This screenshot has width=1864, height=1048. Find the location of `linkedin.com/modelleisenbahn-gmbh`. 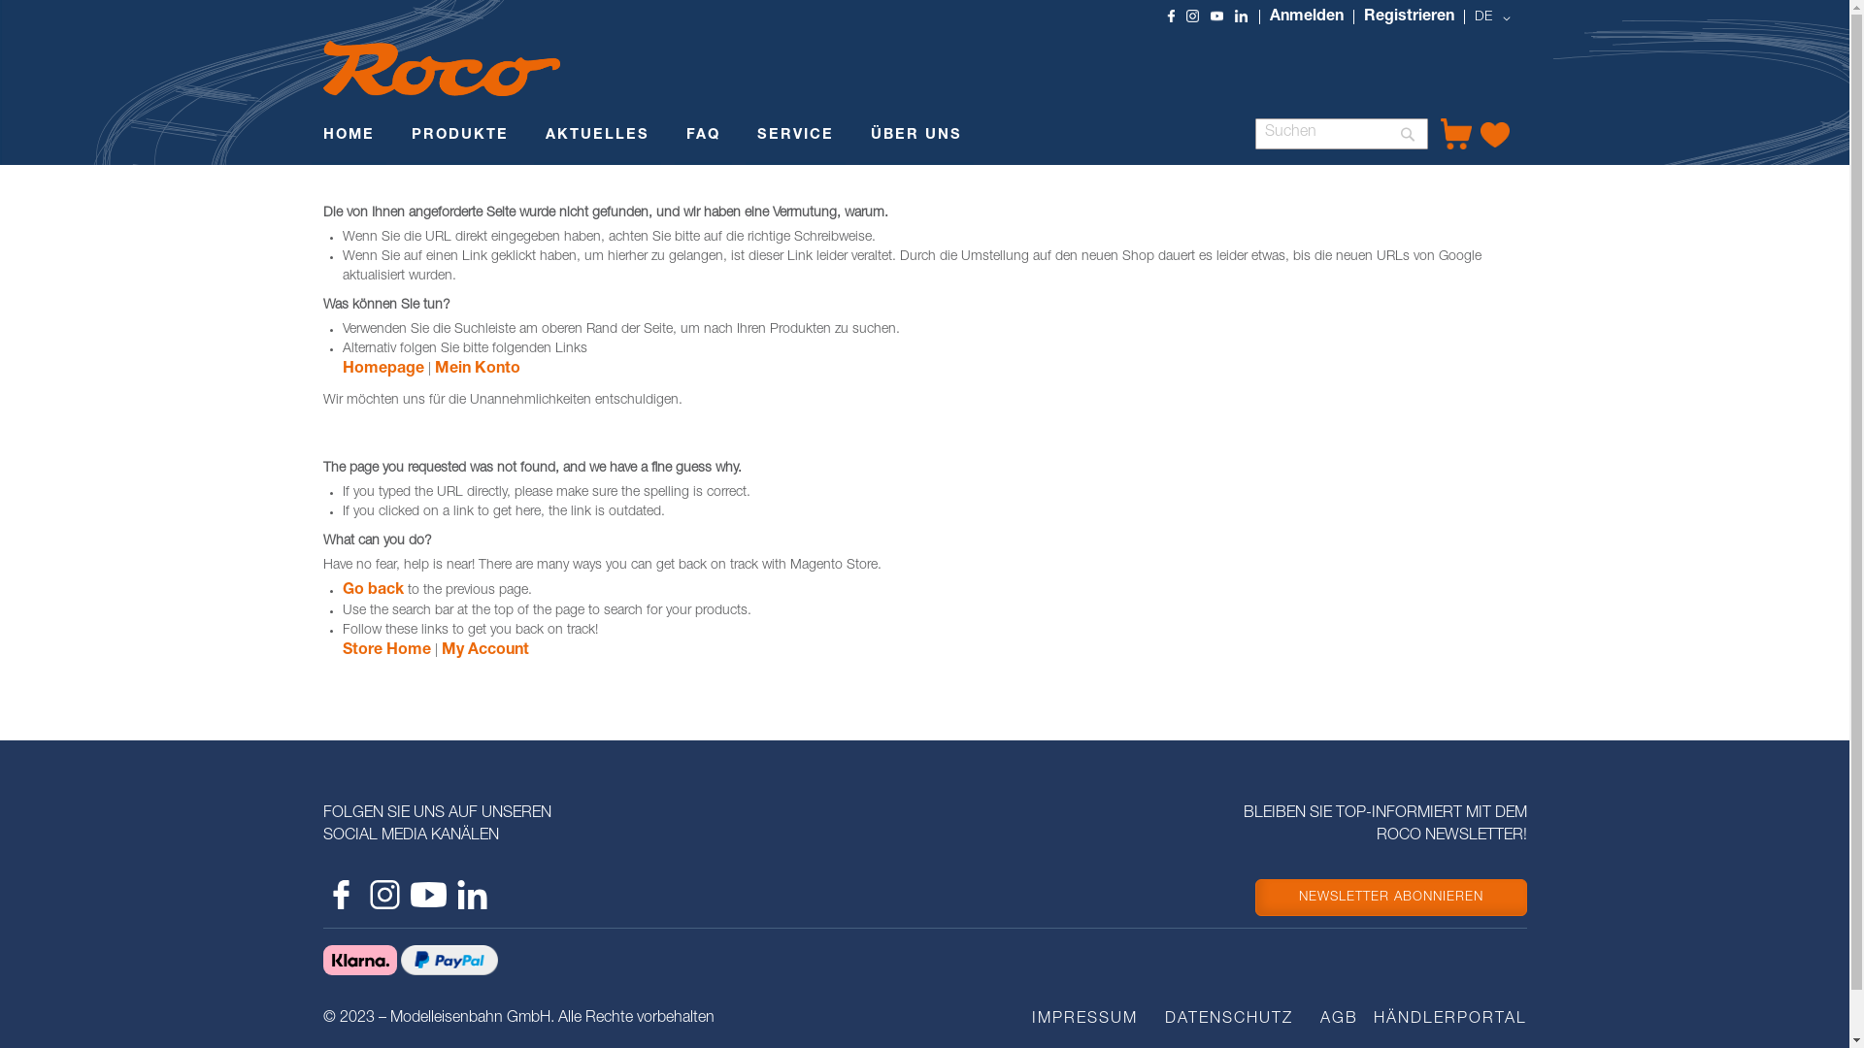

linkedin.com/modelleisenbahn-gmbh is located at coordinates (472, 895).